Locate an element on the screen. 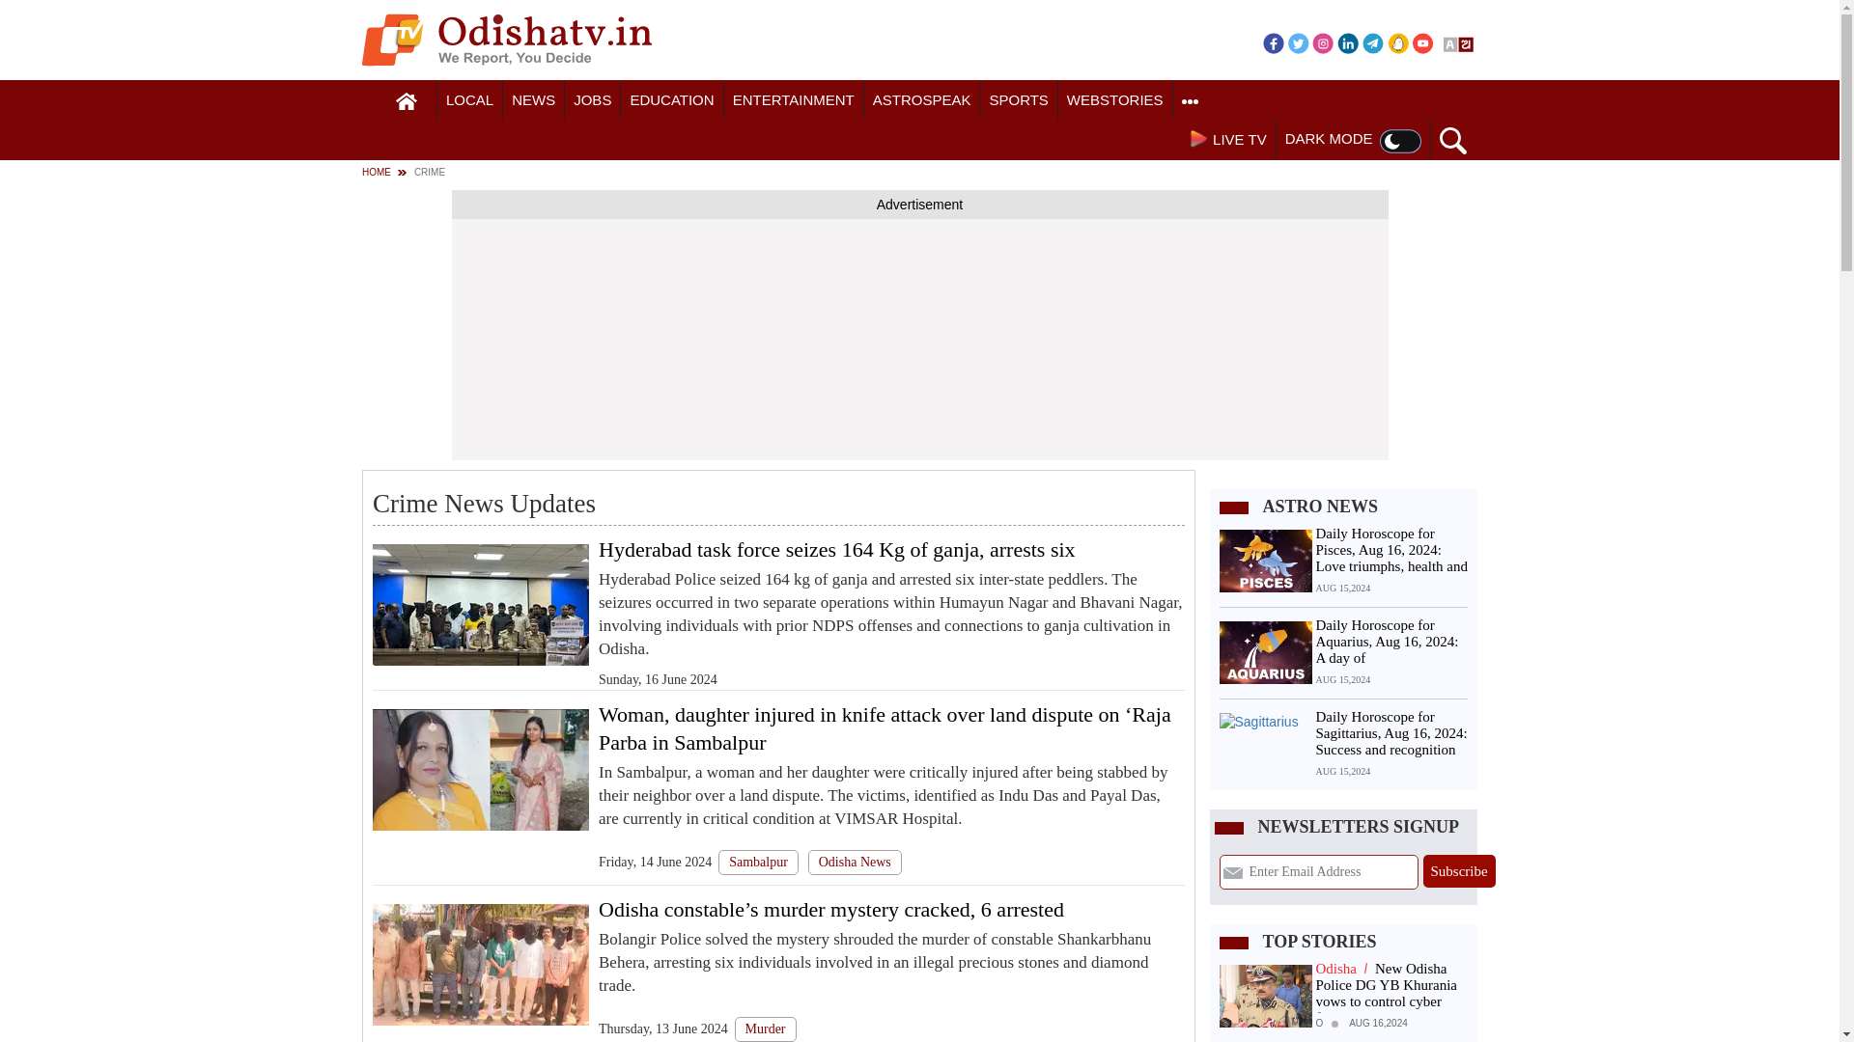  LinkedIn is located at coordinates (1348, 42).